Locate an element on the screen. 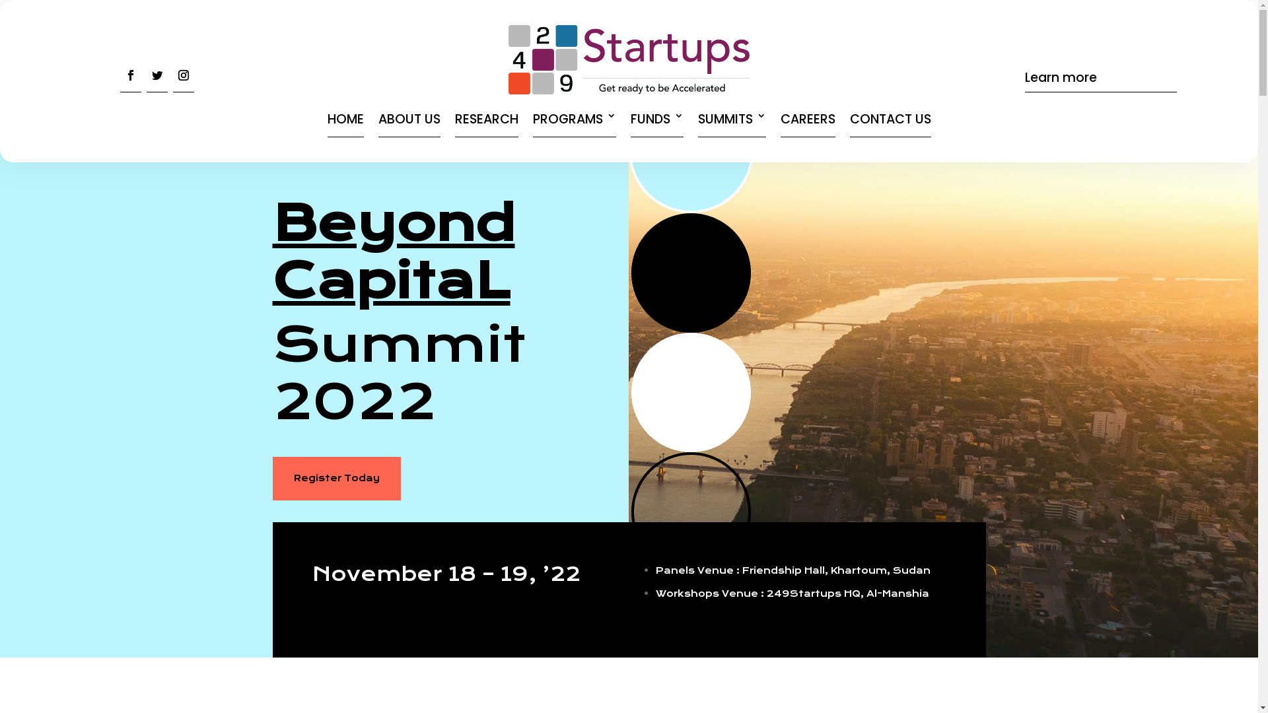  Register Today is located at coordinates (336, 479).